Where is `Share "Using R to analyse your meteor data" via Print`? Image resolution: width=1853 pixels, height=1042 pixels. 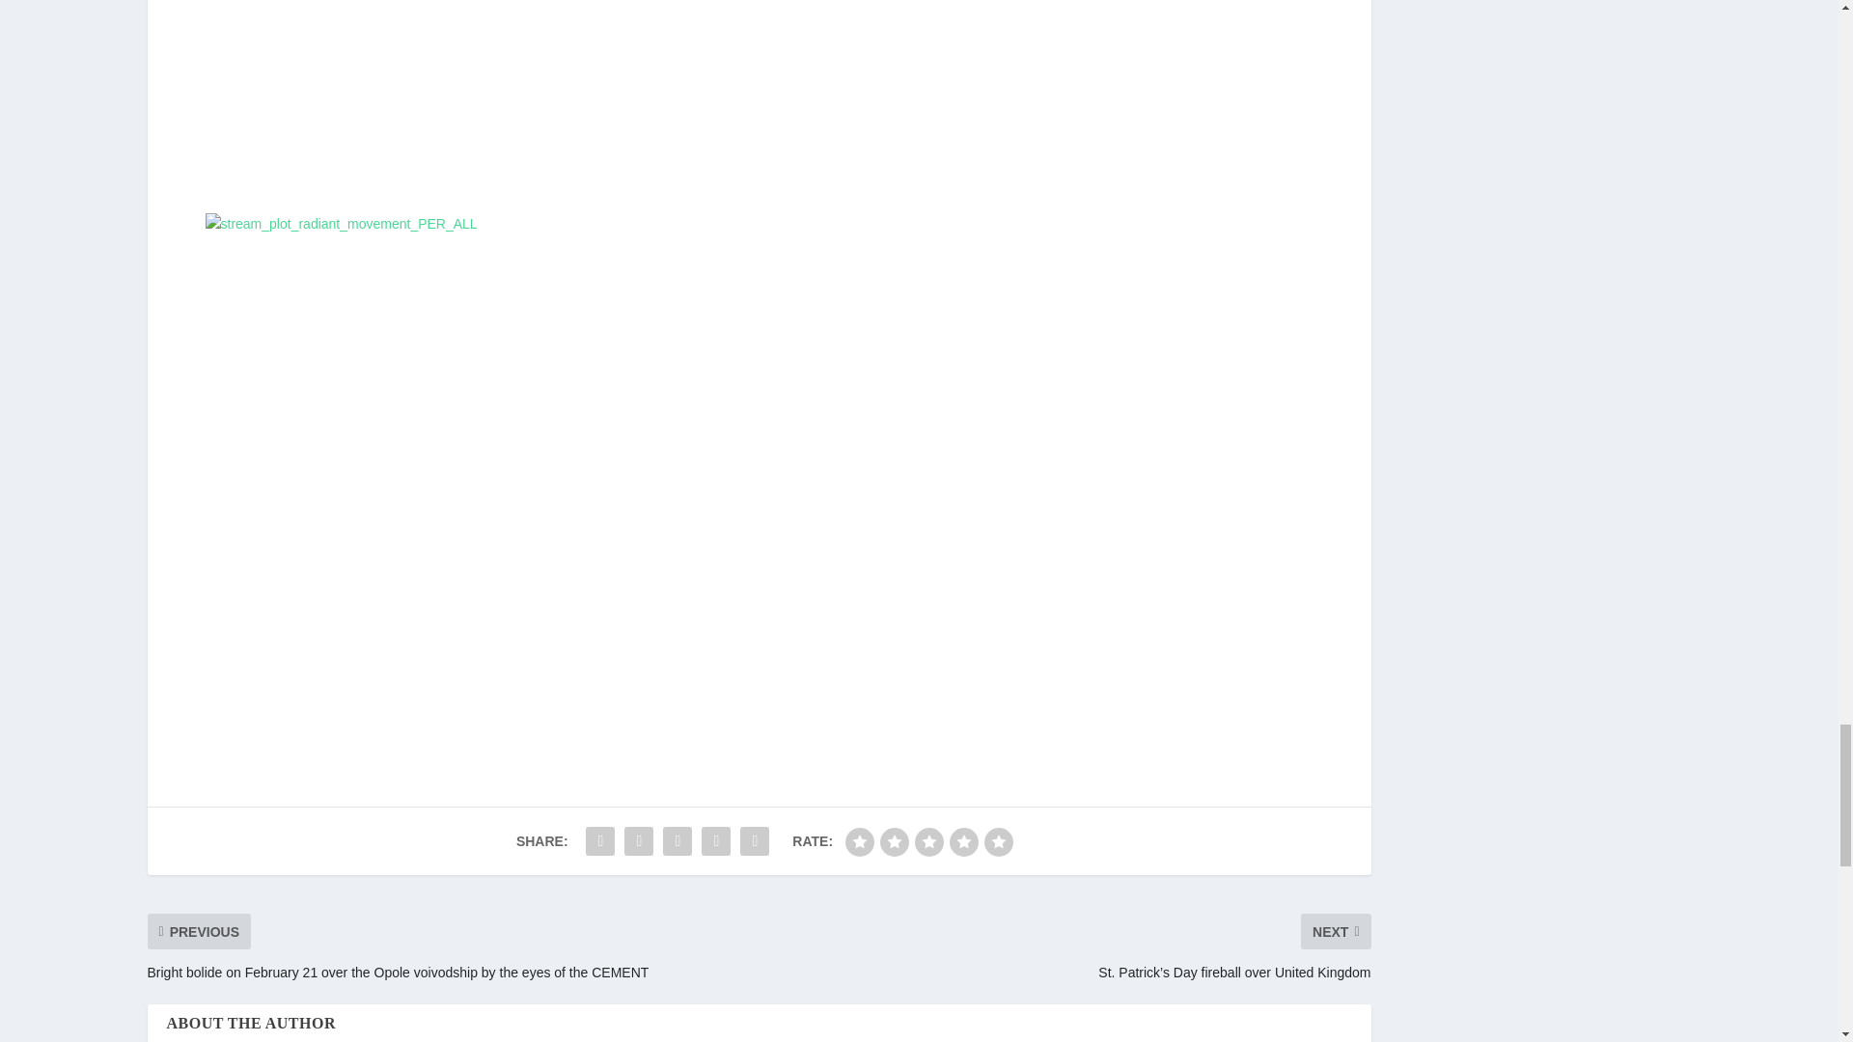
Share "Using R to analyse your meteor data" via Print is located at coordinates (755, 841).